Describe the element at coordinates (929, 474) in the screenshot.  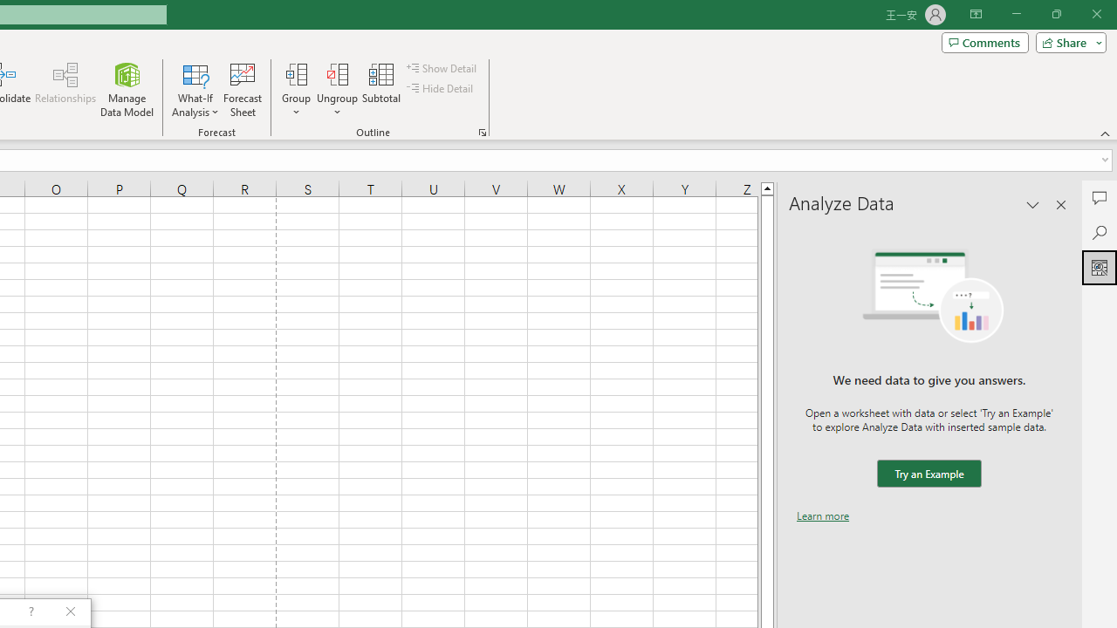
I see `We need data to give you answers. Try an Example` at that location.